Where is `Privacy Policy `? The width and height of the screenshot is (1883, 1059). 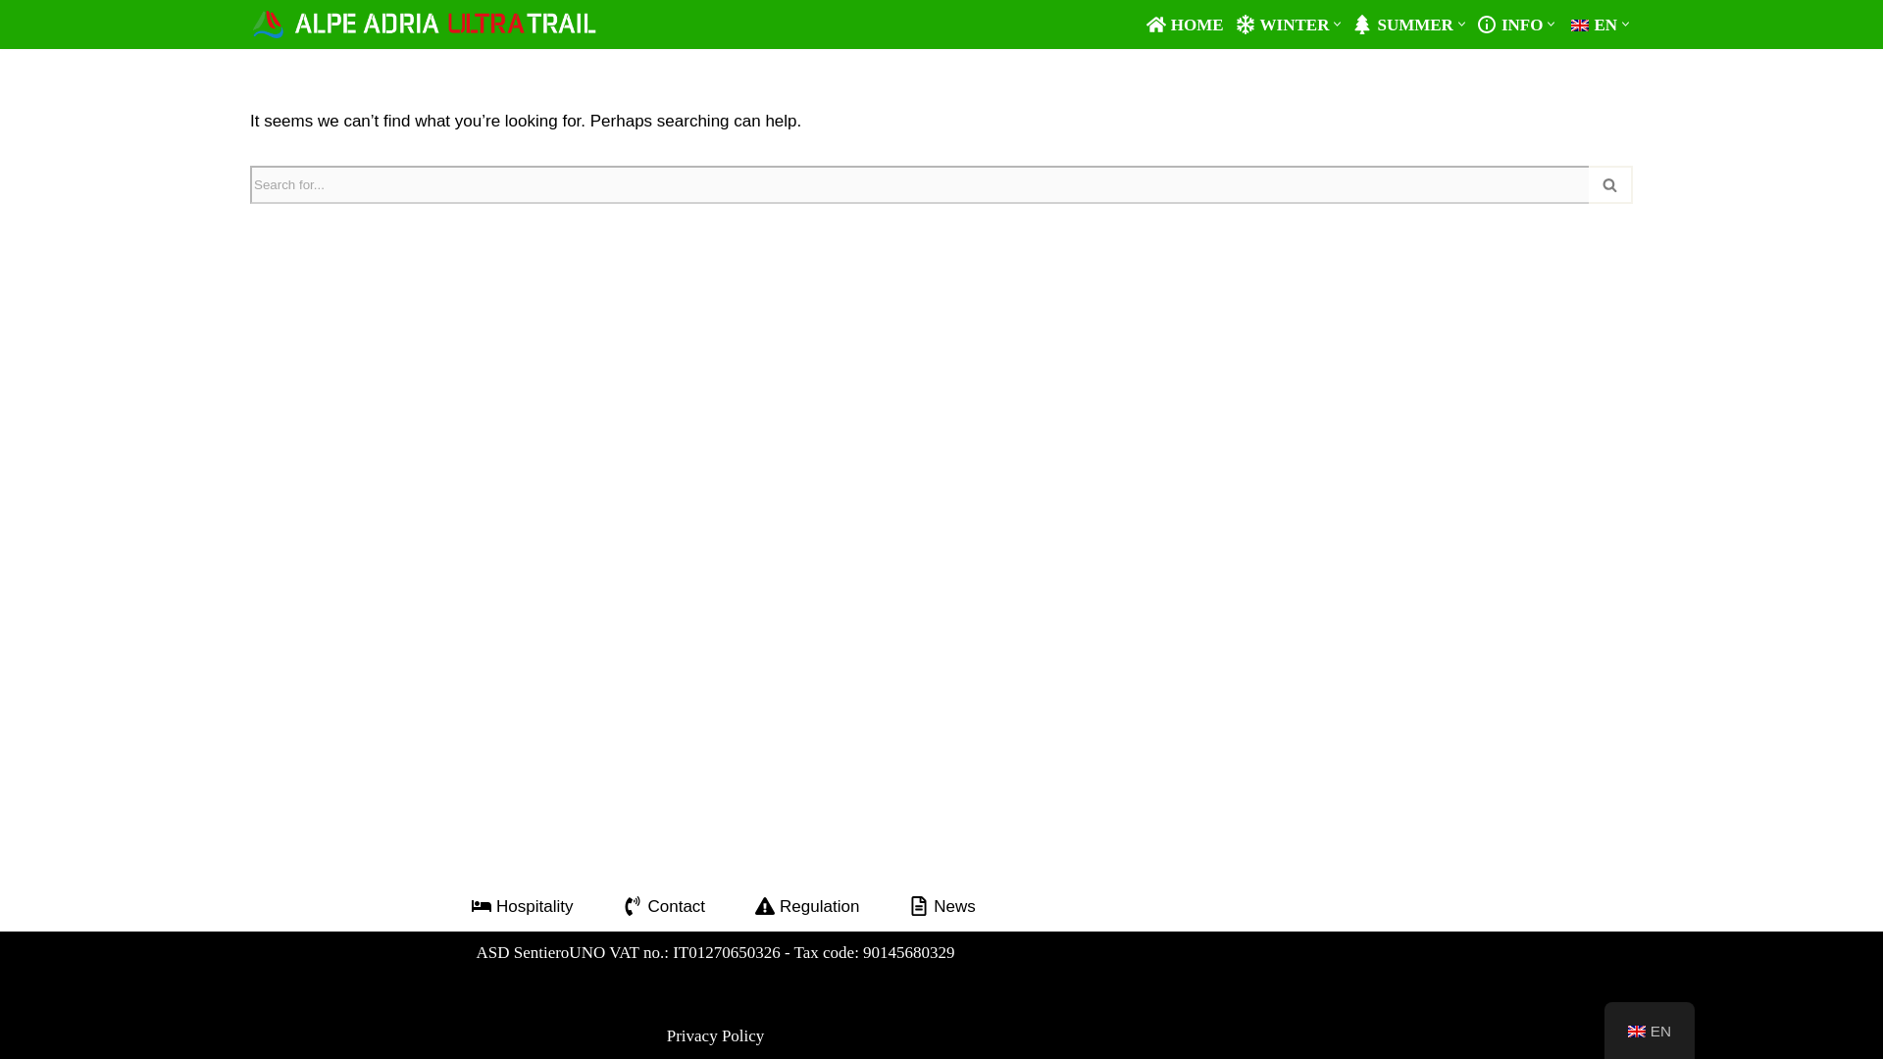 Privacy Policy  is located at coordinates (715, 1035).